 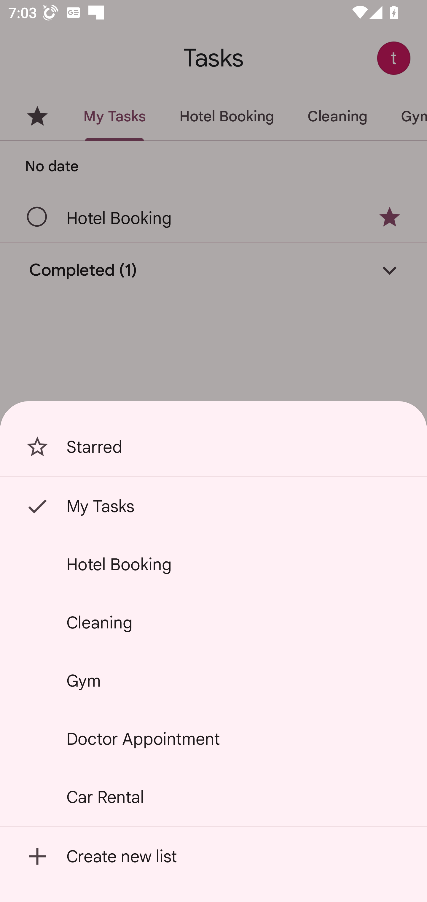 What do you see at coordinates (213, 447) in the screenshot?
I see `Starred` at bounding box center [213, 447].